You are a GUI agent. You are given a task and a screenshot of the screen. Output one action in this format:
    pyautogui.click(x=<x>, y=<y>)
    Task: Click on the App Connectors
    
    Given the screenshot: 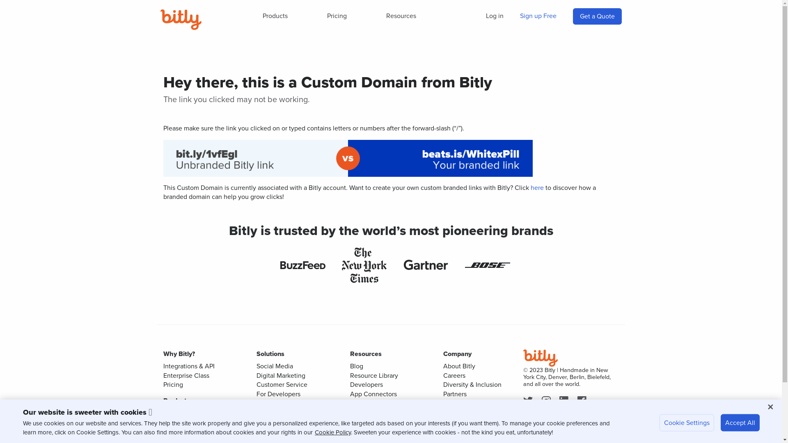 What is the action you would take?
    pyautogui.click(x=373, y=394)
    